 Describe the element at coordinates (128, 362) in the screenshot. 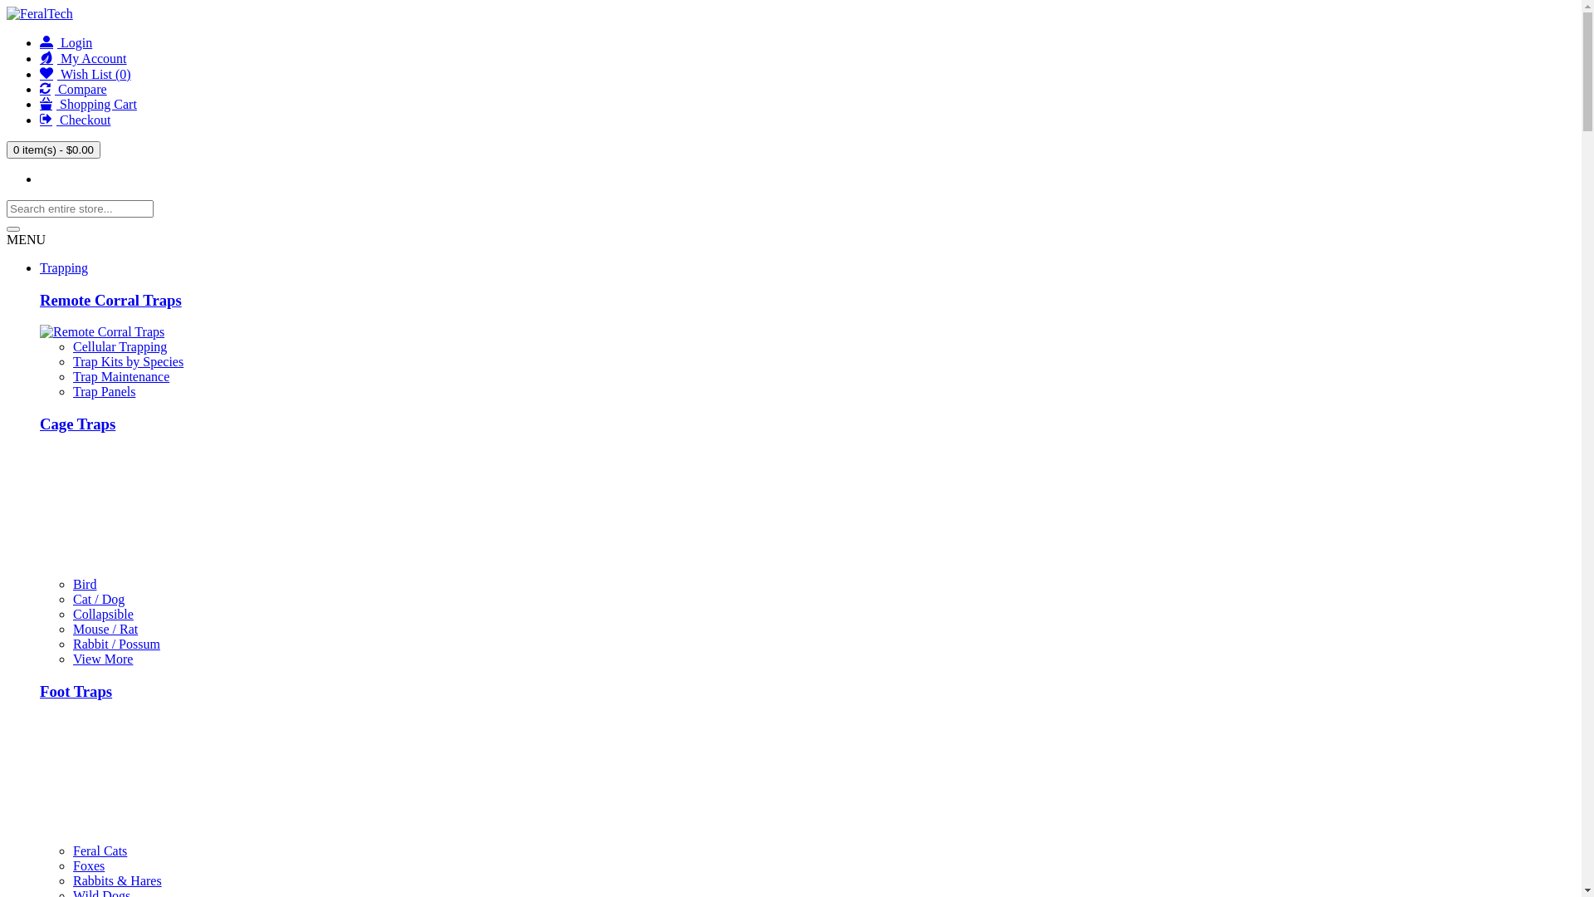

I see `Trap Kits by Species` at that location.